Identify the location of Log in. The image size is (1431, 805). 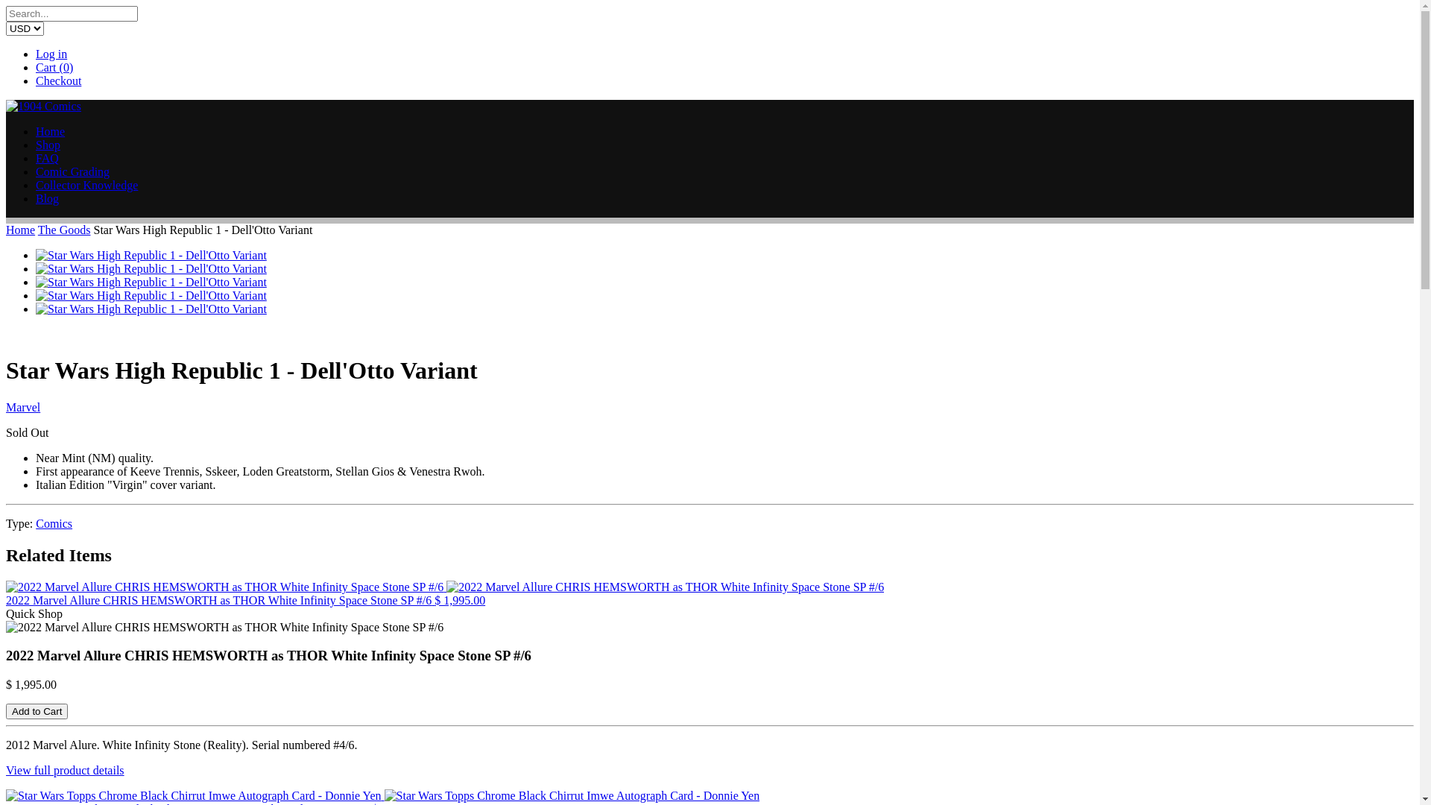
(51, 54).